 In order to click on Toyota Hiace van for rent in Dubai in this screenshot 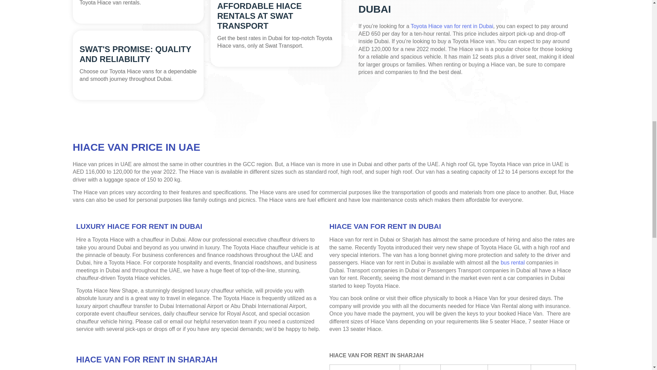, I will do `click(452, 26)`.